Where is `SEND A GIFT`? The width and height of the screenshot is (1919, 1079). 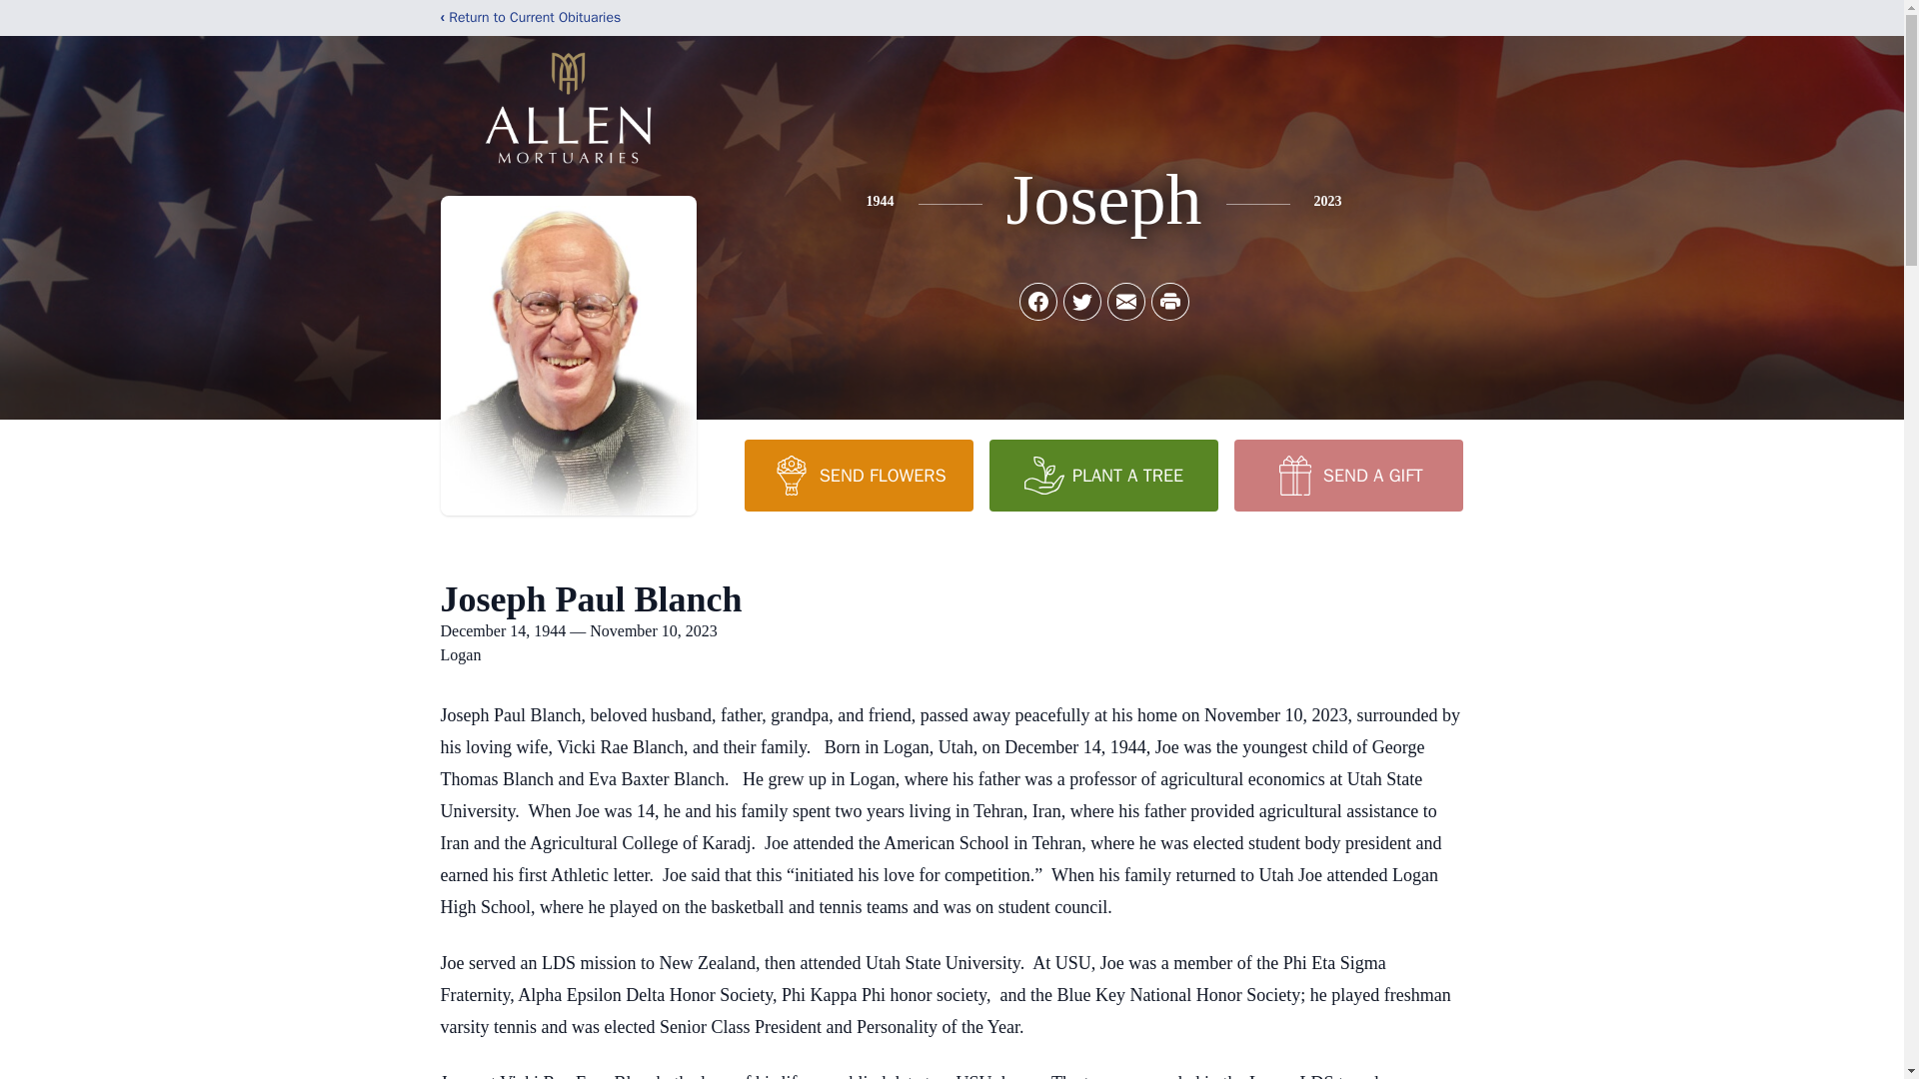 SEND A GIFT is located at coordinates (1347, 475).